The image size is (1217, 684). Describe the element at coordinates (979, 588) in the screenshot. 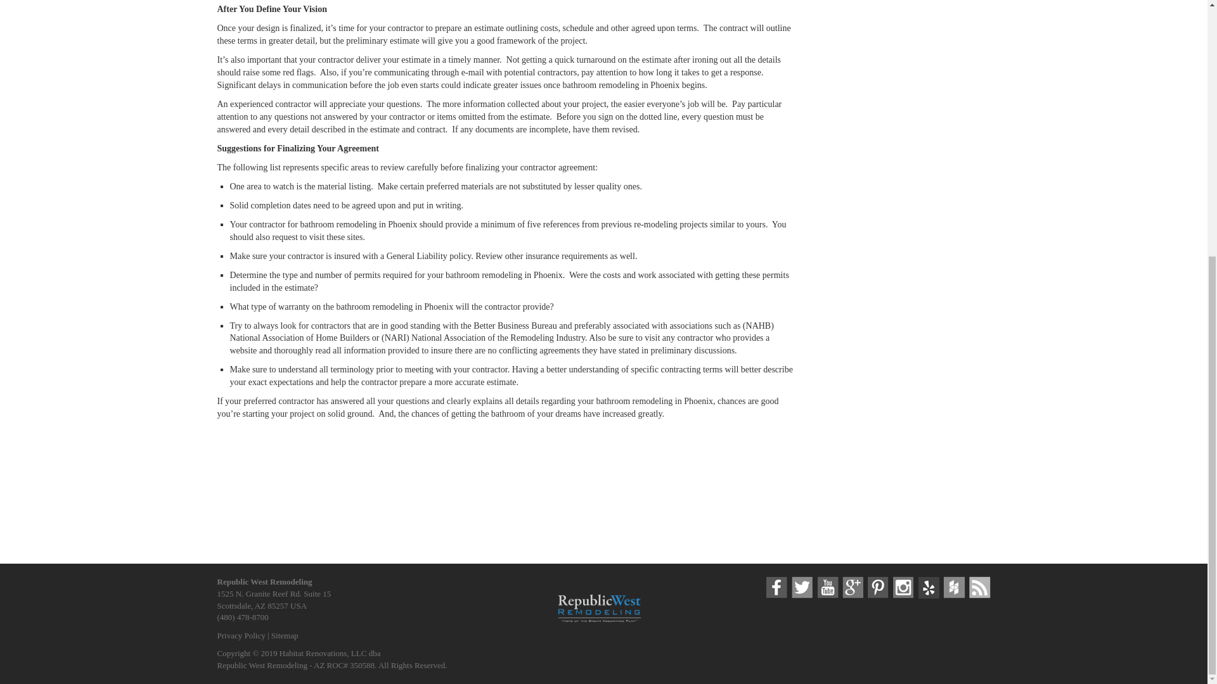

I see `rss` at that location.